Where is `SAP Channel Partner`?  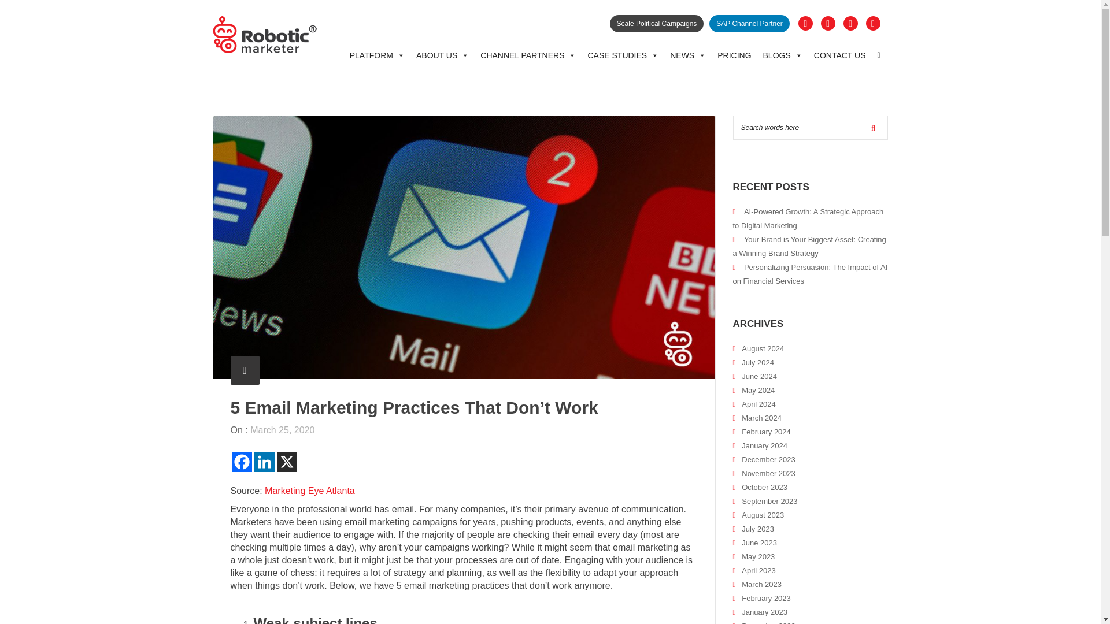 SAP Channel Partner is located at coordinates (749, 23).